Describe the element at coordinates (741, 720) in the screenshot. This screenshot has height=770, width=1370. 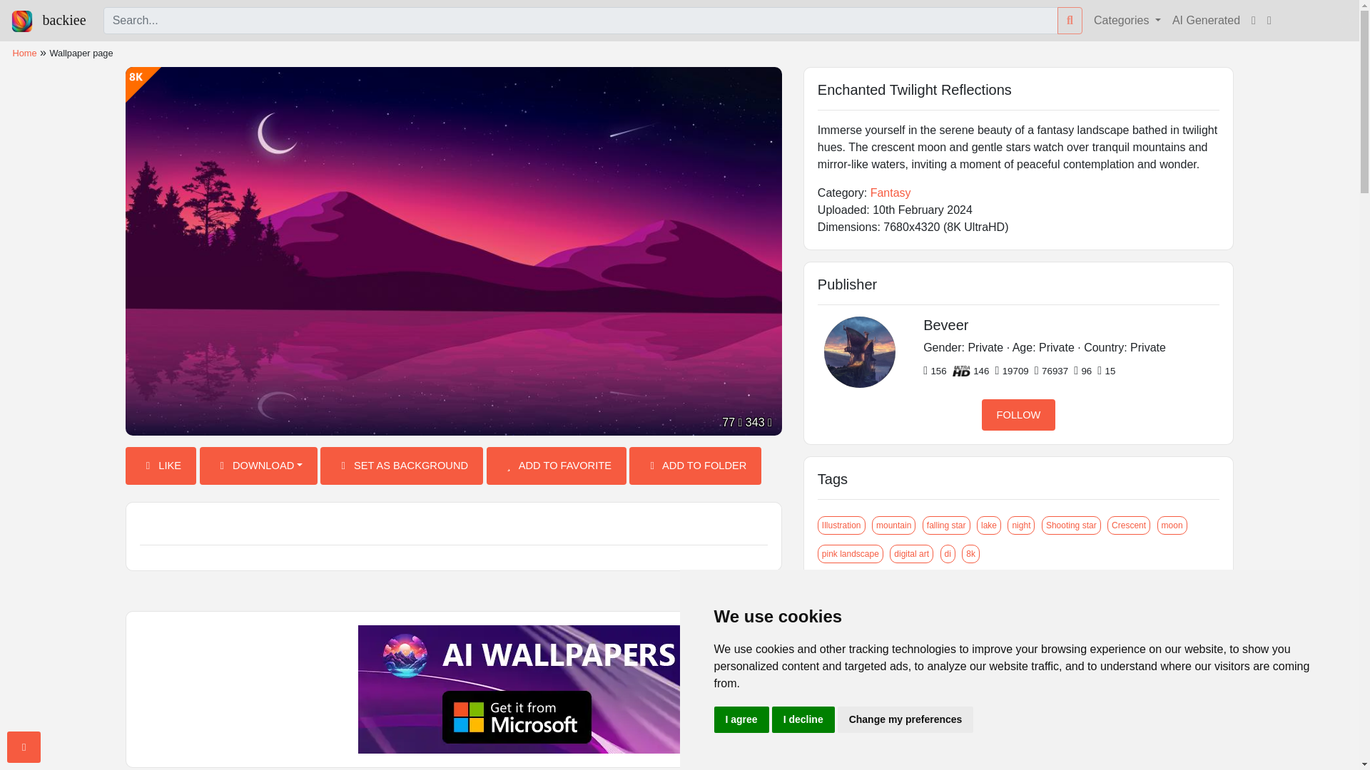
I see `I agree` at that location.